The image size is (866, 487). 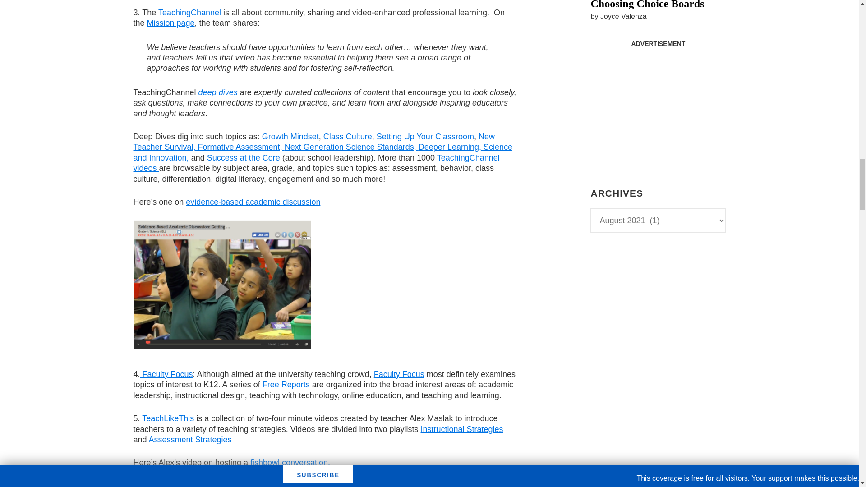 I want to click on Instructional Strategies, so click(x=462, y=429).